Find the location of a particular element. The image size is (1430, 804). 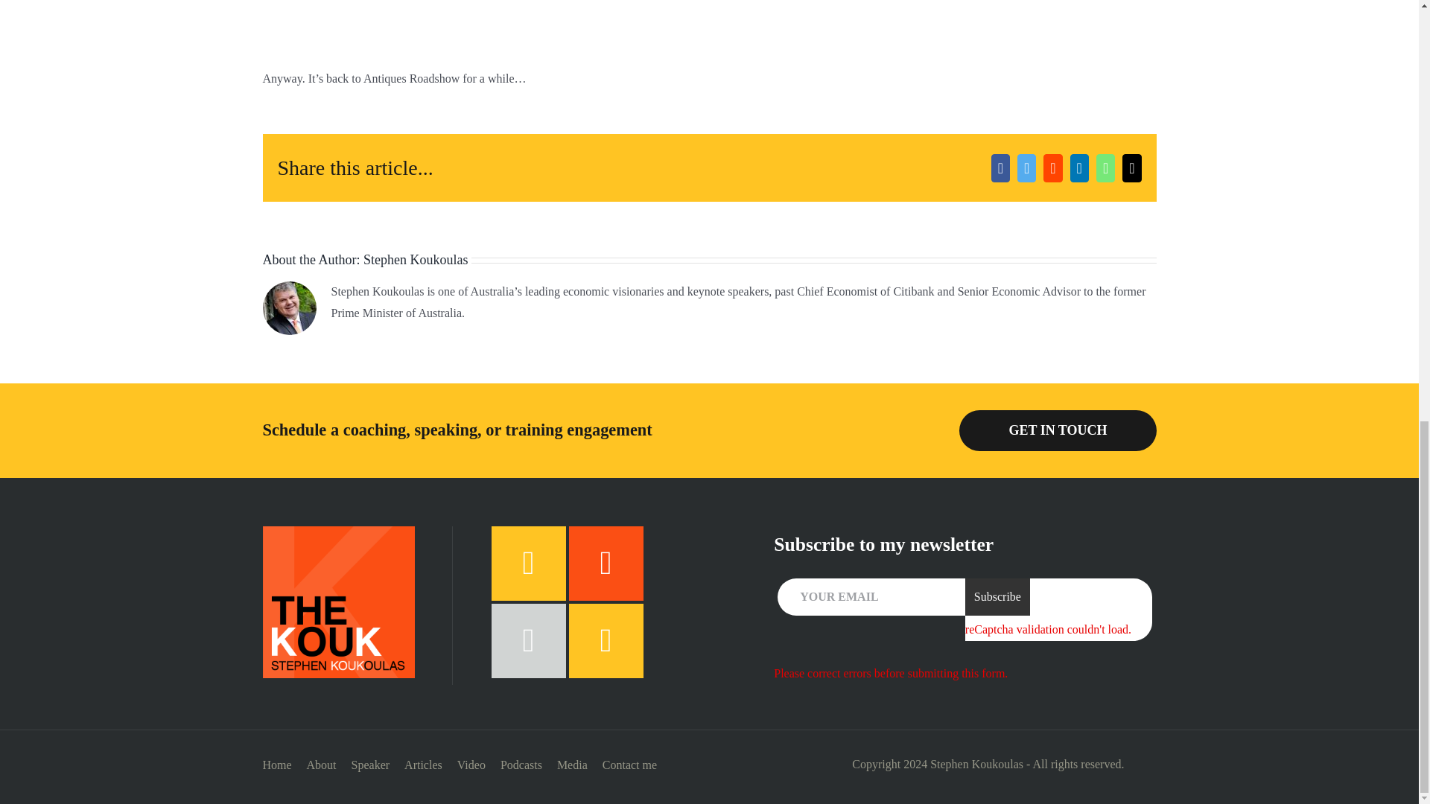

Posts by Stephen Koukoulas is located at coordinates (415, 259).